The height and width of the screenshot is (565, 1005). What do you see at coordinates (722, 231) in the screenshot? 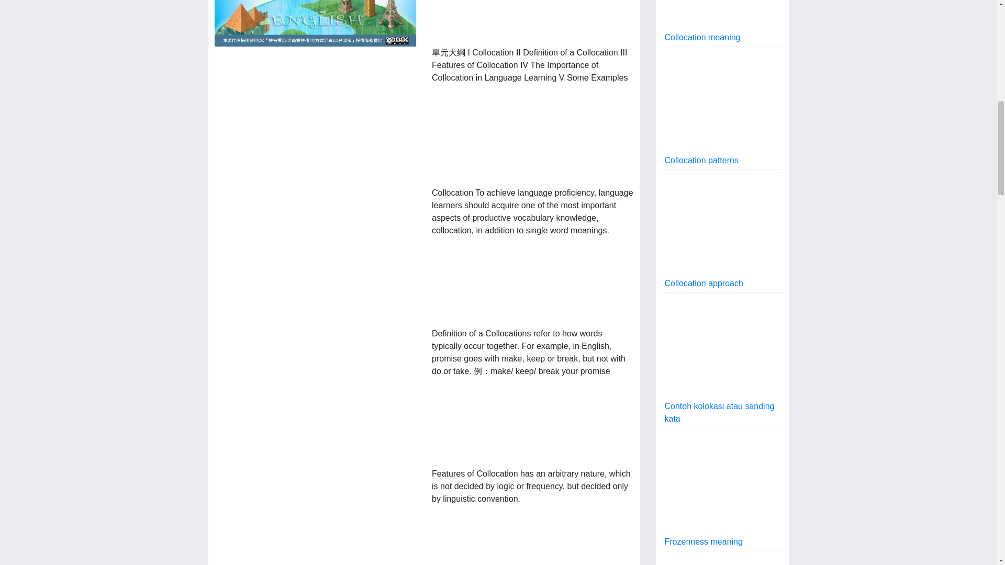
I see `Collocation approach` at bounding box center [722, 231].